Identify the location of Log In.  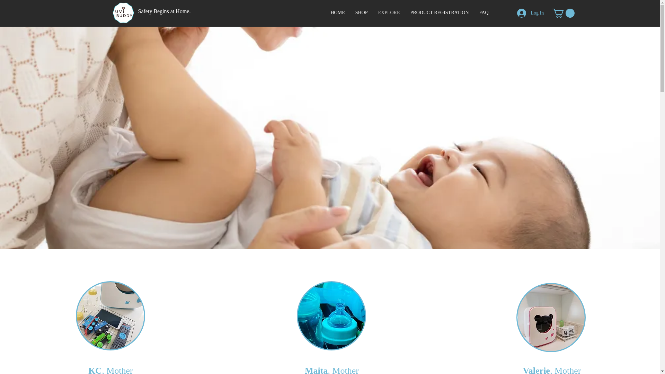
(526, 13).